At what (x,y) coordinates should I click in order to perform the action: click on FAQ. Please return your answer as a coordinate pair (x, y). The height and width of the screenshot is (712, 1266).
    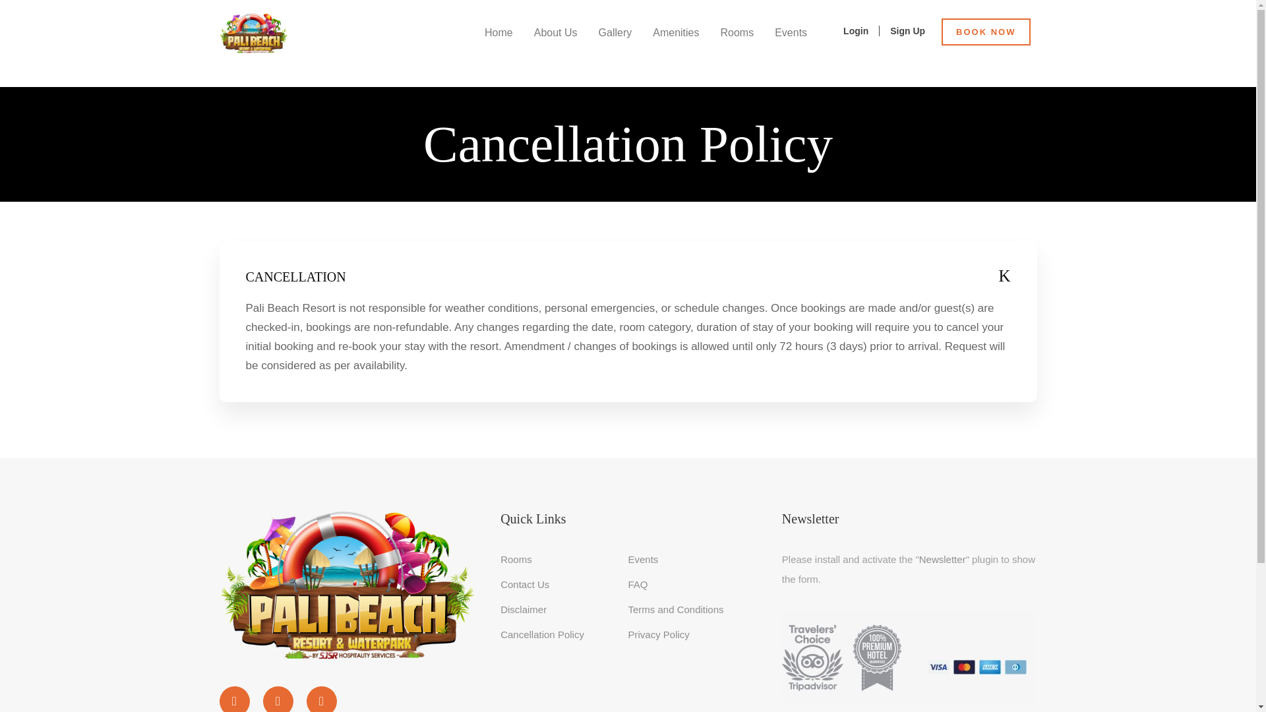
    Looking at the image, I should click on (637, 584).